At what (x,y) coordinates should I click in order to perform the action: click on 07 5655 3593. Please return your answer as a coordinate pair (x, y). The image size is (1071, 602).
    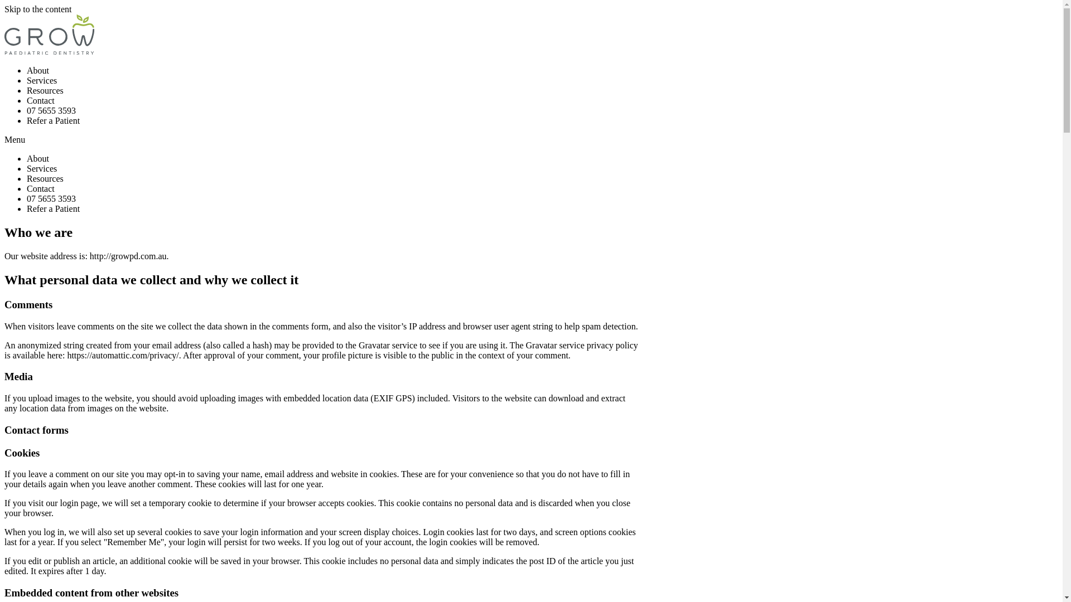
    Looking at the image, I should click on (51, 198).